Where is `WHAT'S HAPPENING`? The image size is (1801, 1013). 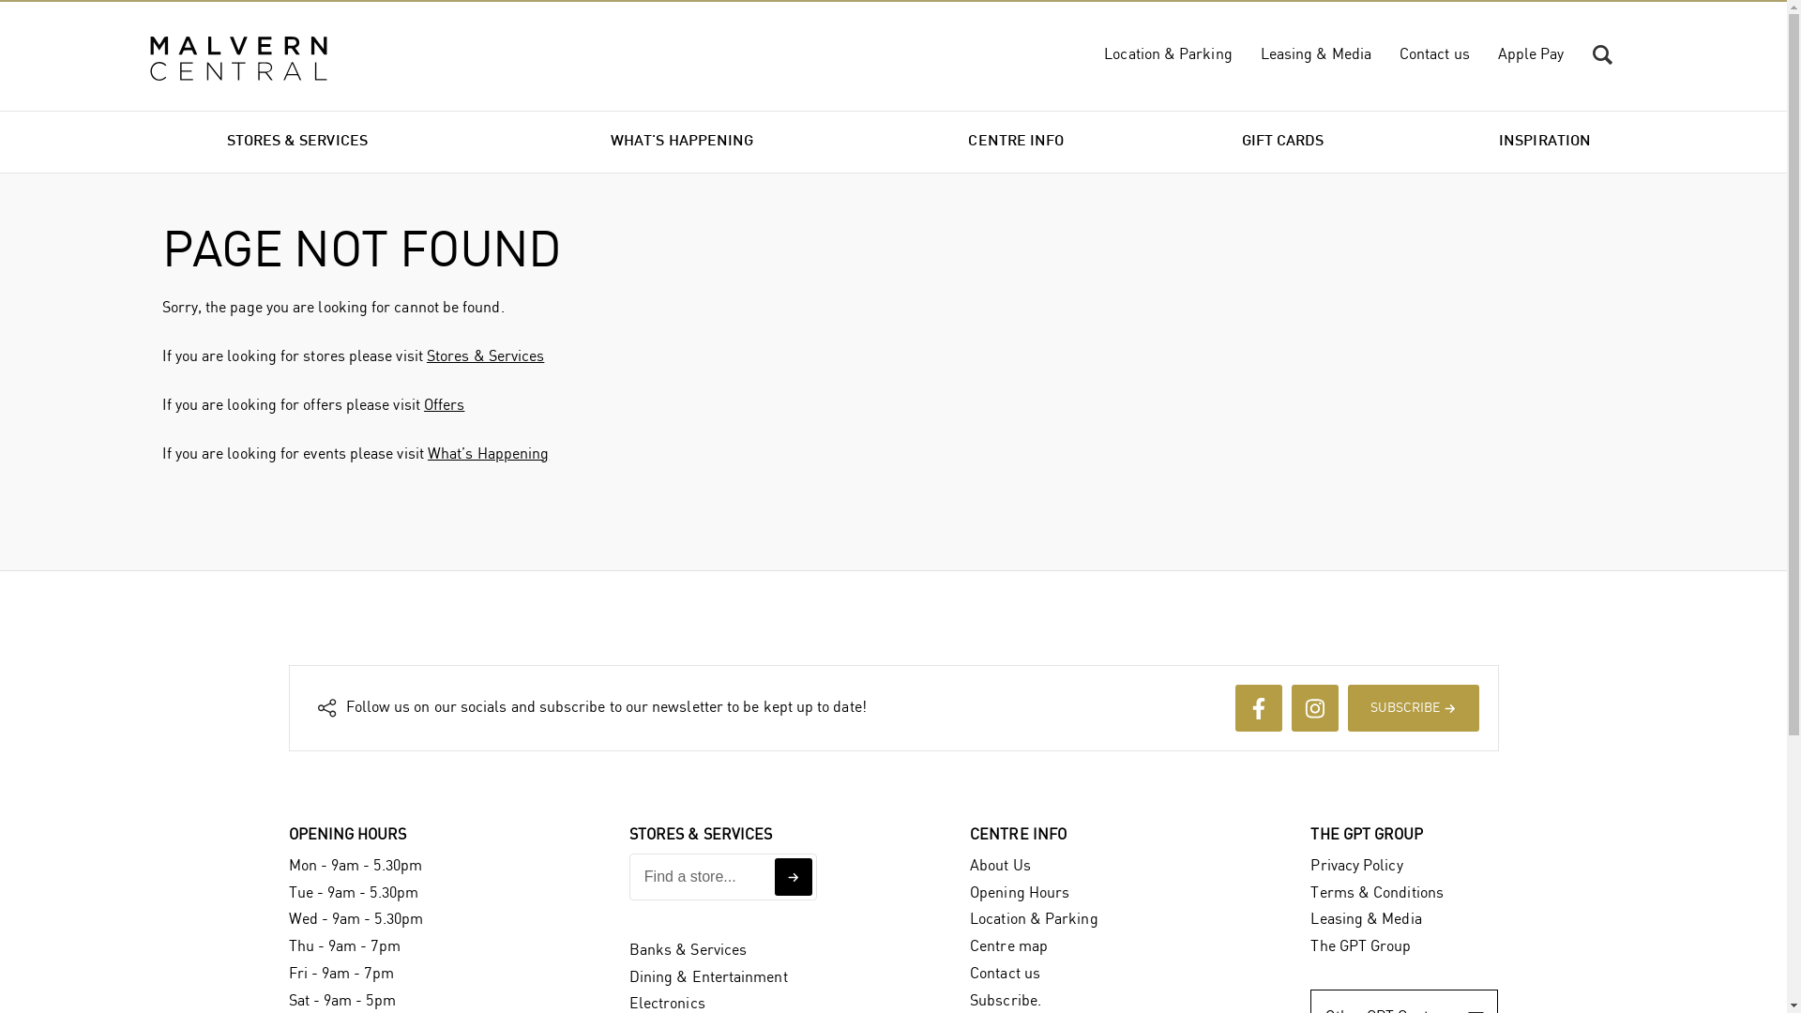
WHAT'S HAPPENING is located at coordinates (683, 142).